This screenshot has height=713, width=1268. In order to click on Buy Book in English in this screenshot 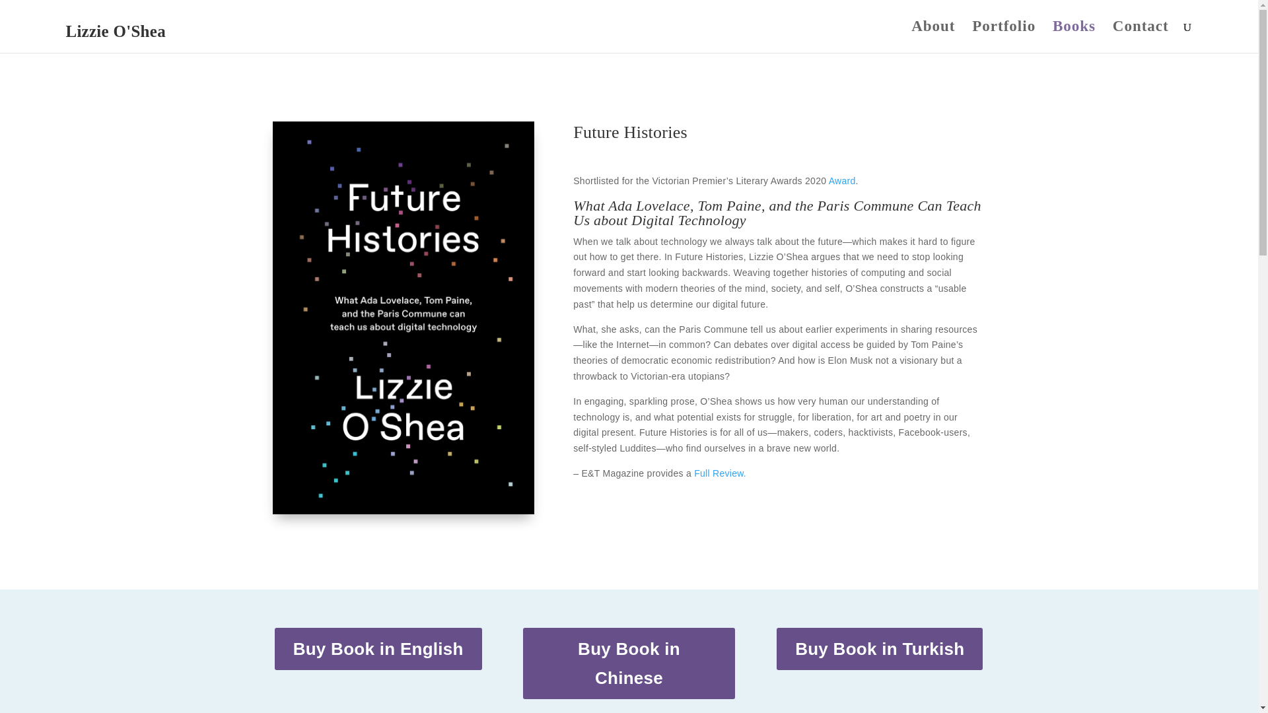, I will do `click(378, 649)`.